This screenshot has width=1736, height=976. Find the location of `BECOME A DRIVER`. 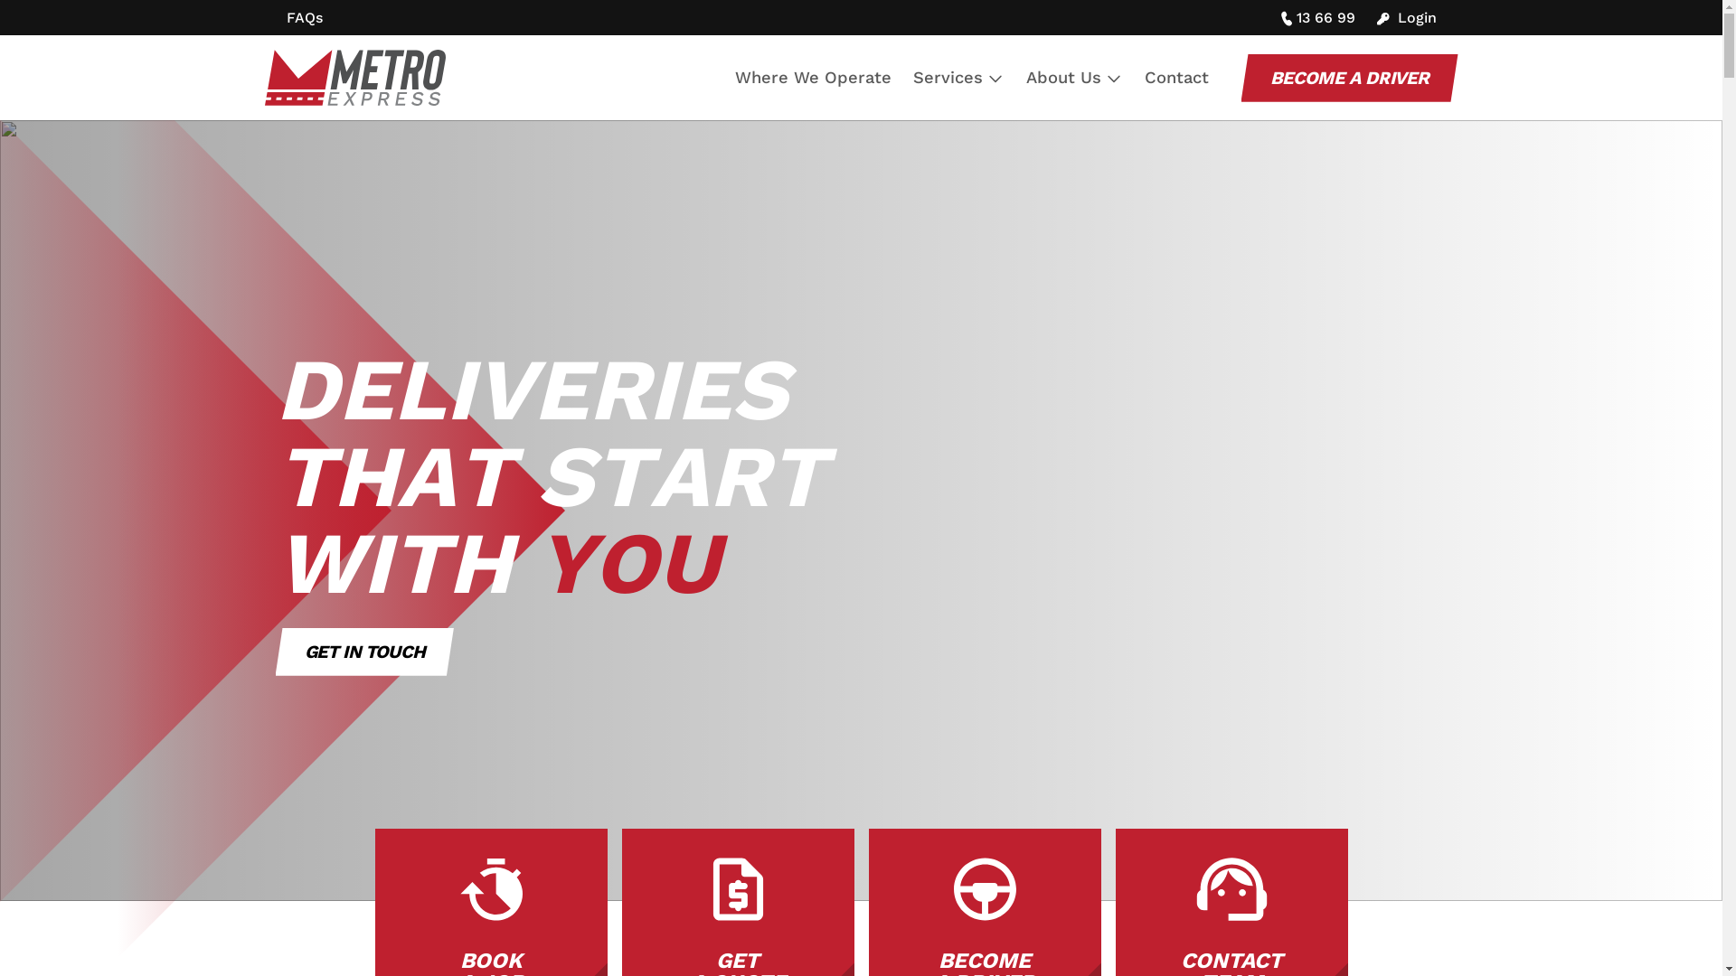

BECOME A DRIVER is located at coordinates (1349, 78).